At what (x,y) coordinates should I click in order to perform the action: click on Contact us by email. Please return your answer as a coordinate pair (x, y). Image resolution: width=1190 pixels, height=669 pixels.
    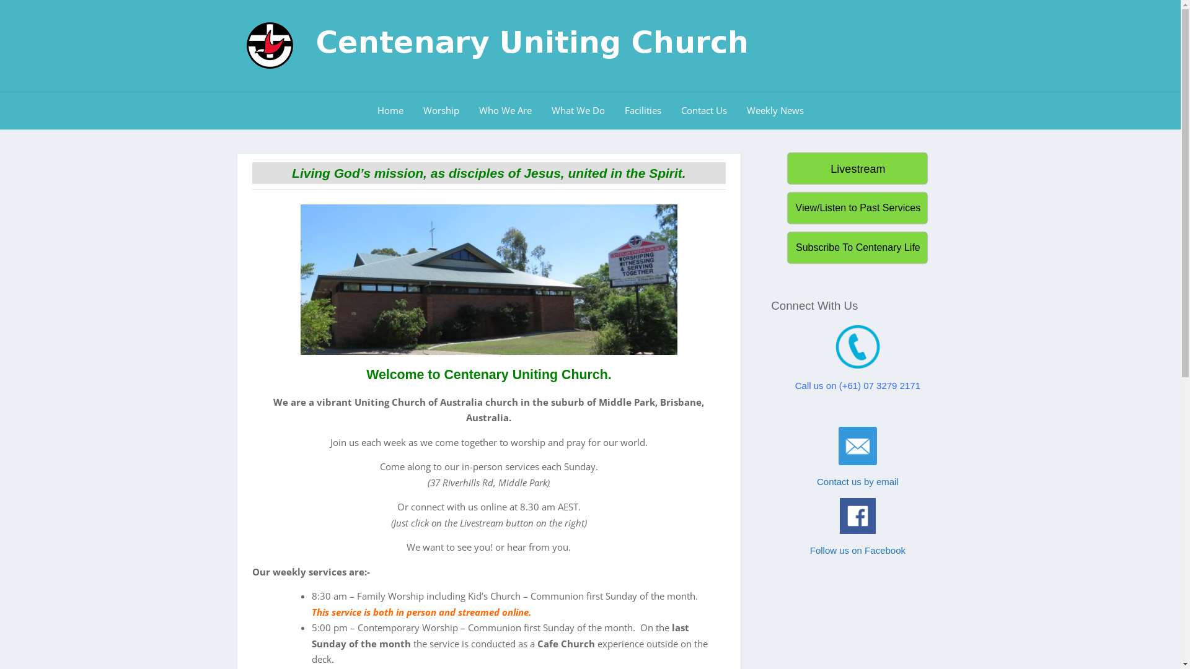
    Looking at the image, I should click on (858, 482).